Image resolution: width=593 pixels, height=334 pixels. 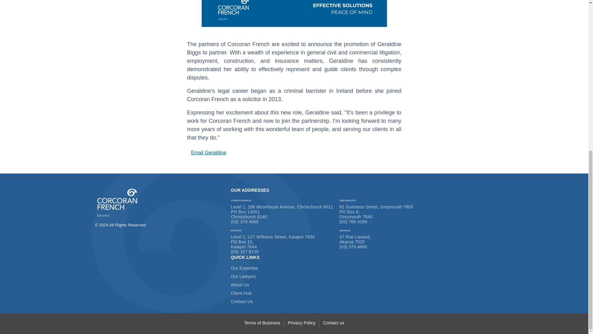 What do you see at coordinates (242, 301) in the screenshot?
I see `Contact Us` at bounding box center [242, 301].